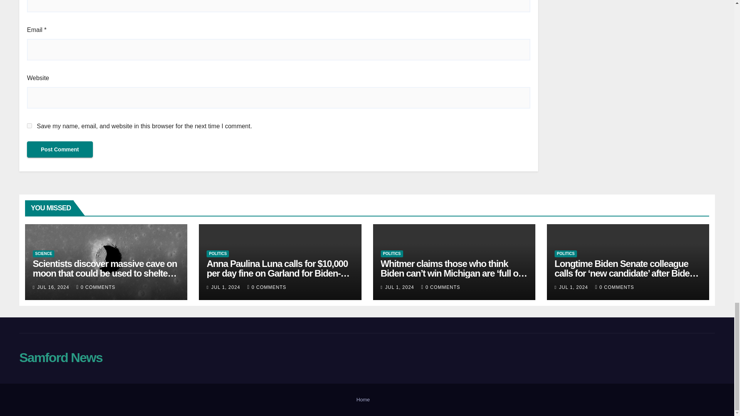  I want to click on yes, so click(29, 126).